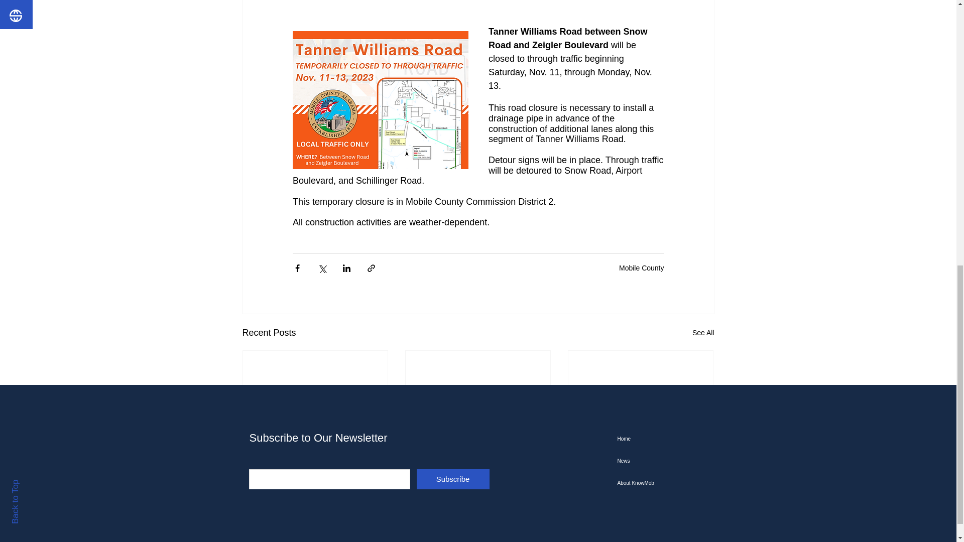 This screenshot has height=542, width=964. I want to click on News, so click(668, 461).